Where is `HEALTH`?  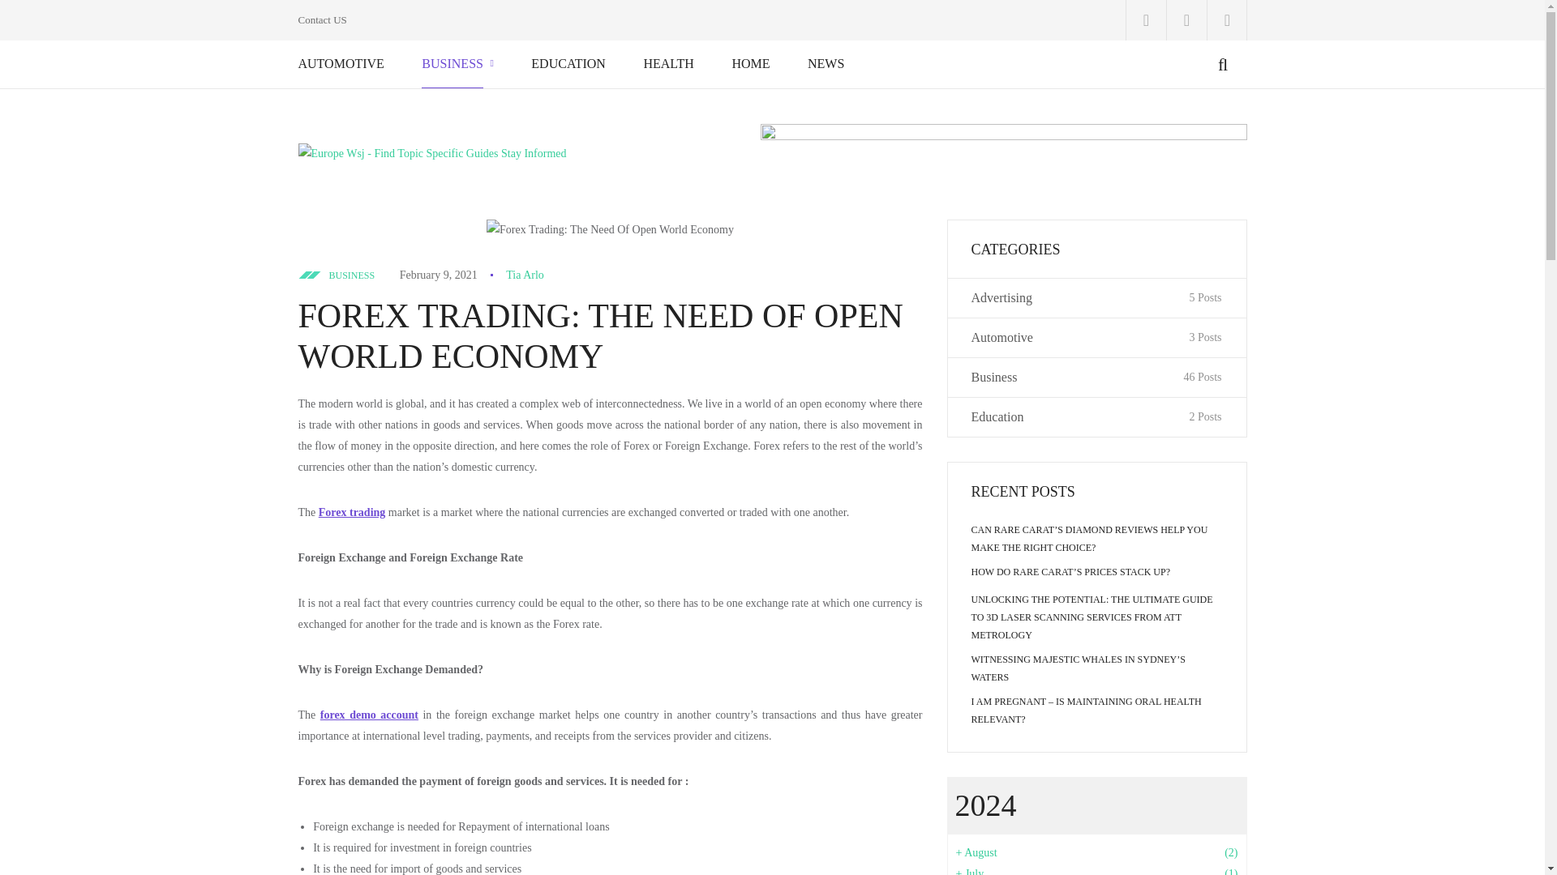 HEALTH is located at coordinates (668, 63).